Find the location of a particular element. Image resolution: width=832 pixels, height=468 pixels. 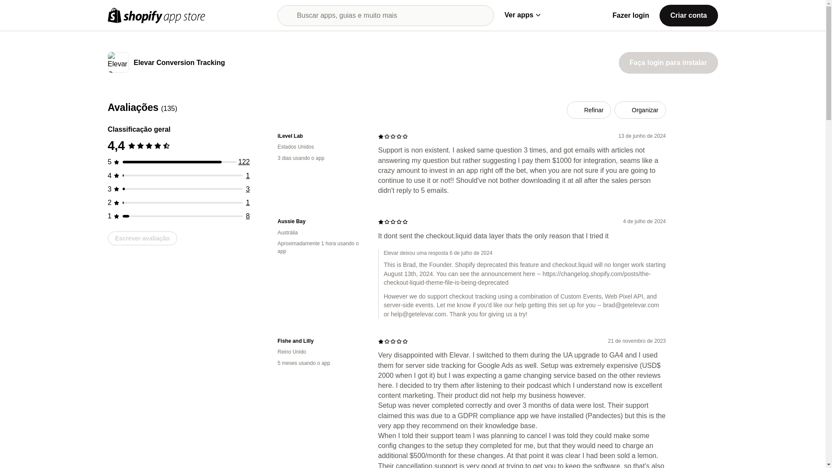

Aussie Bay is located at coordinates (321, 221).